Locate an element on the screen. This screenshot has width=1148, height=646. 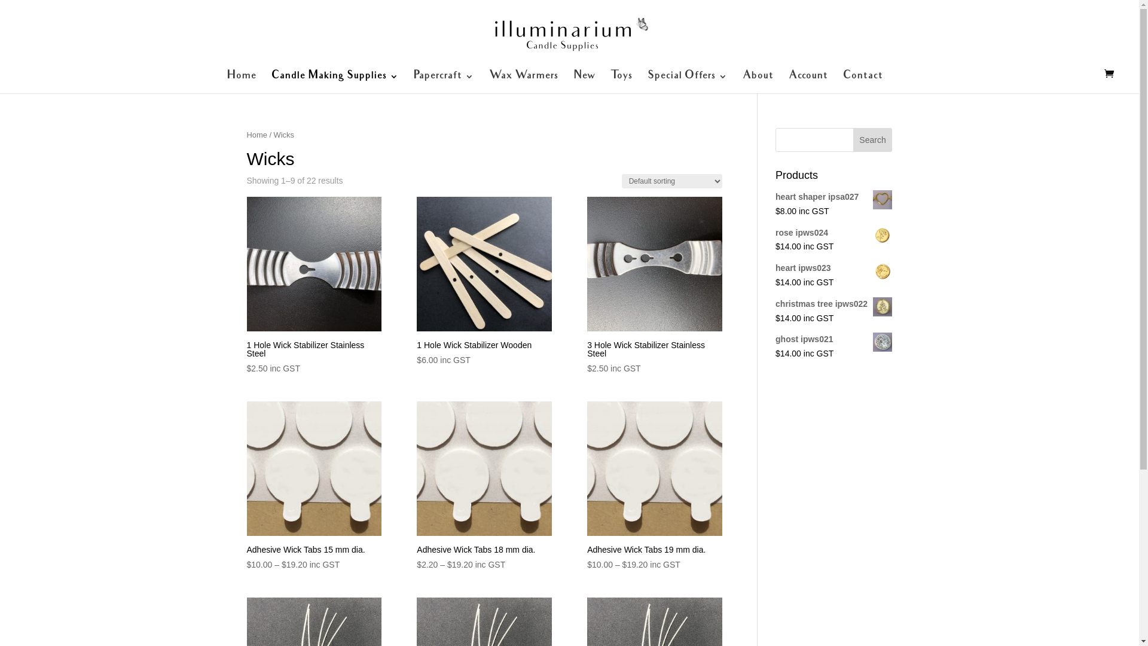
heart ipws023 is located at coordinates (833, 269).